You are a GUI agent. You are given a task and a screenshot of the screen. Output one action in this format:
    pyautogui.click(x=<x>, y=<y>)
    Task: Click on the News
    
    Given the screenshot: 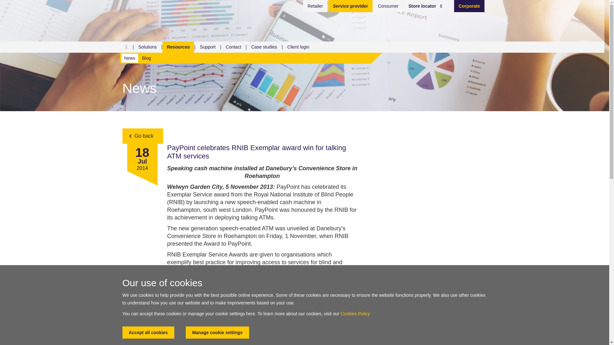 What is the action you would take?
    pyautogui.click(x=130, y=58)
    